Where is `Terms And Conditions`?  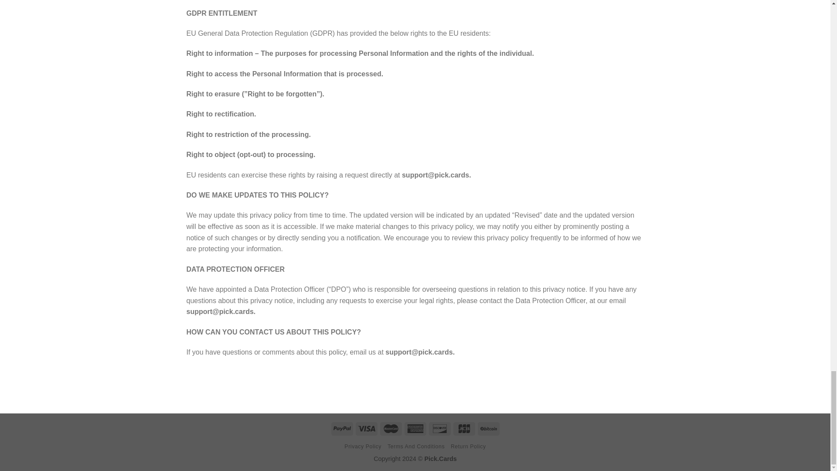 Terms And Conditions is located at coordinates (416, 447).